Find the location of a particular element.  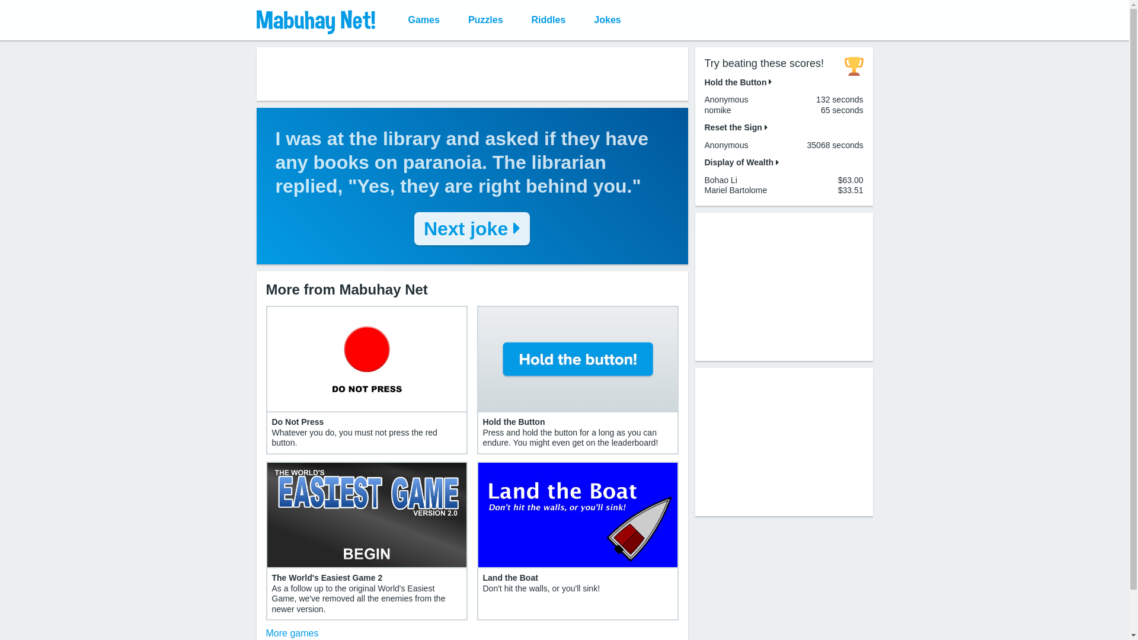

More games is located at coordinates (292, 633).